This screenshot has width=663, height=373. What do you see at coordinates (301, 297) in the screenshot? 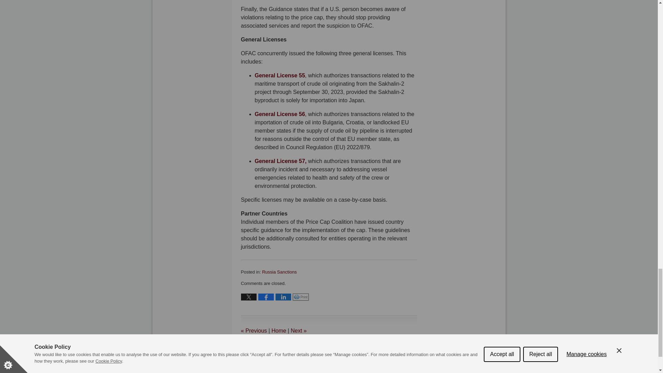
I see `Click to print` at bounding box center [301, 297].